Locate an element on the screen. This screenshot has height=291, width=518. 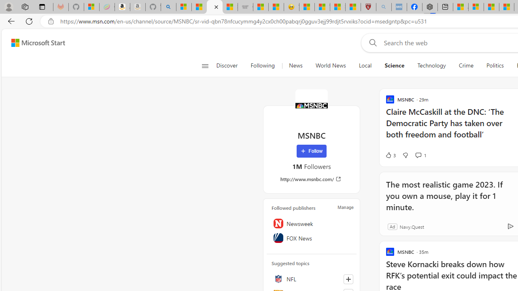
Microsoft-Report a Concern to Bing is located at coordinates (91, 7).